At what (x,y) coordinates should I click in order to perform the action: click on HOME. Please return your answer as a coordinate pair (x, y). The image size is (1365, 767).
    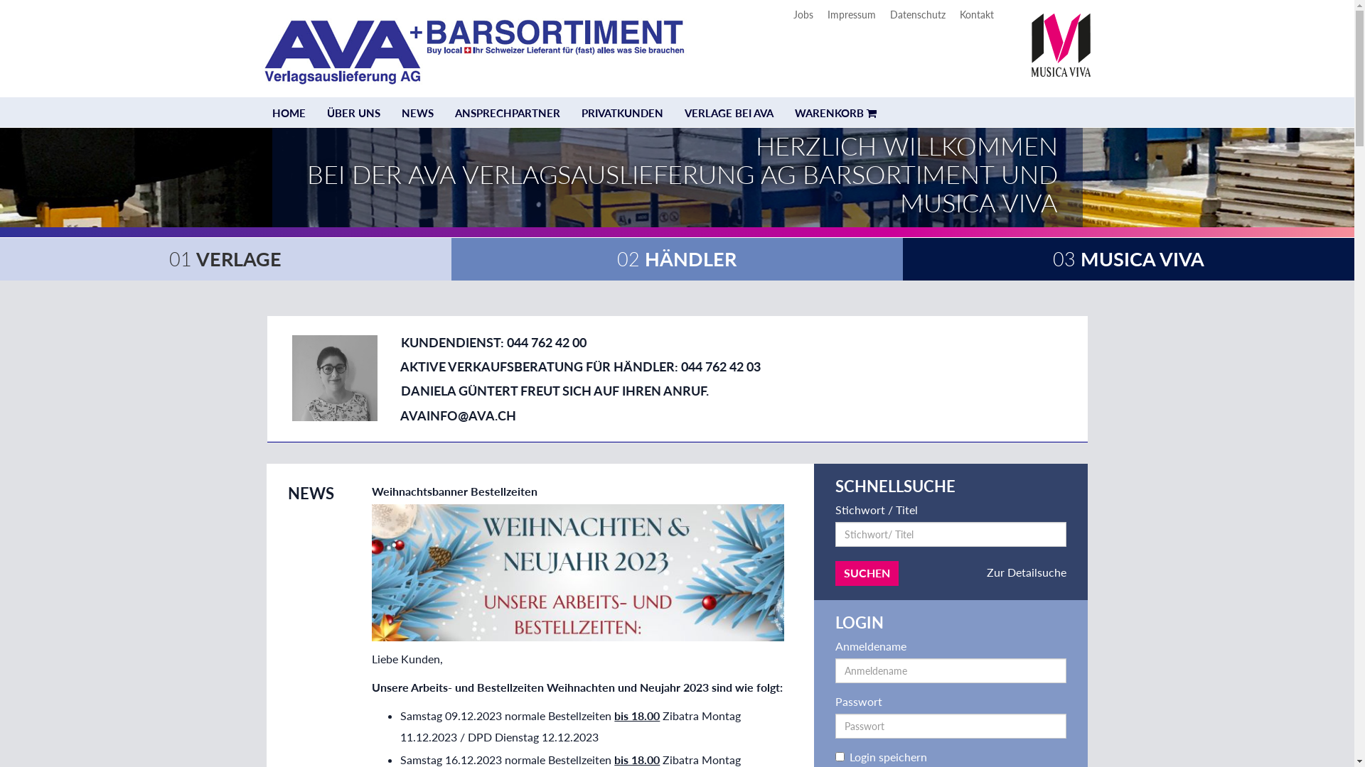
    Looking at the image, I should click on (289, 114).